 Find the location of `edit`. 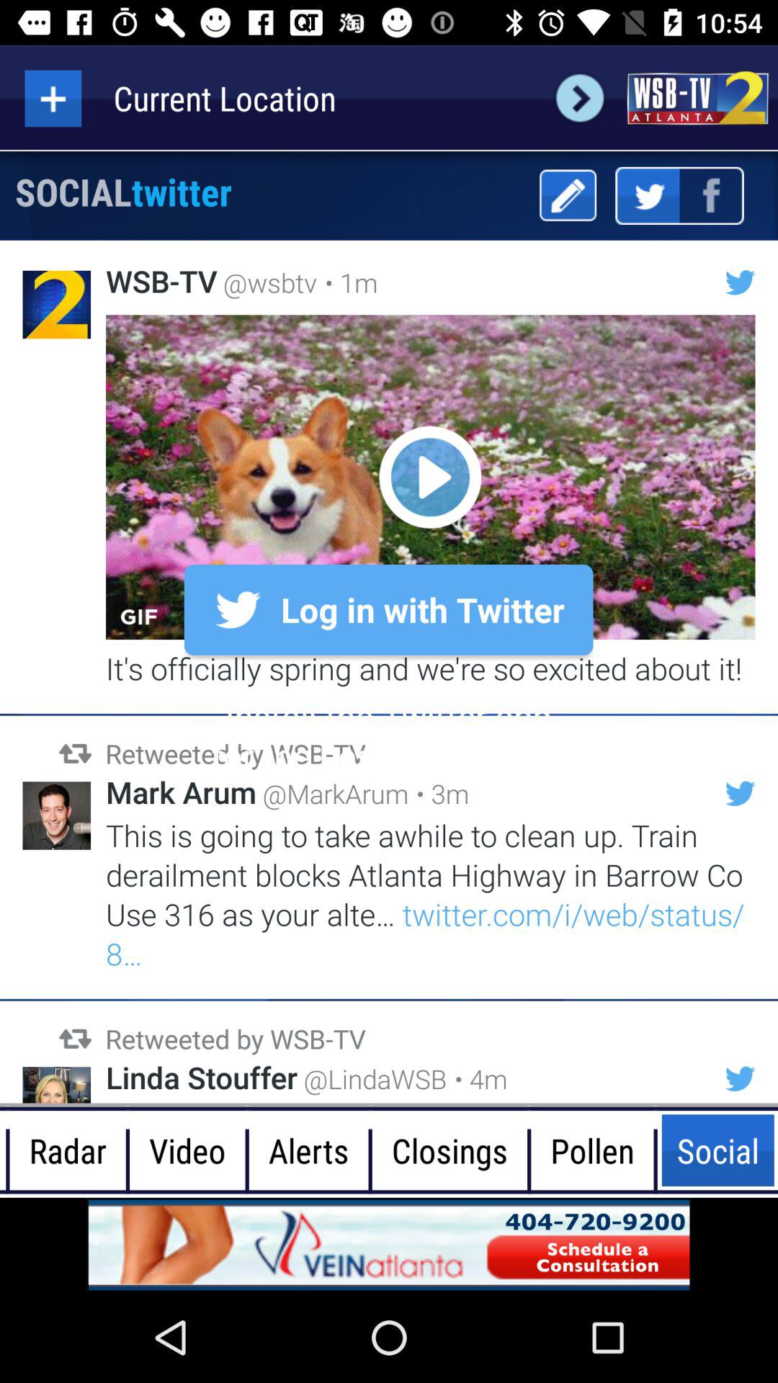

edit is located at coordinates (568, 196).